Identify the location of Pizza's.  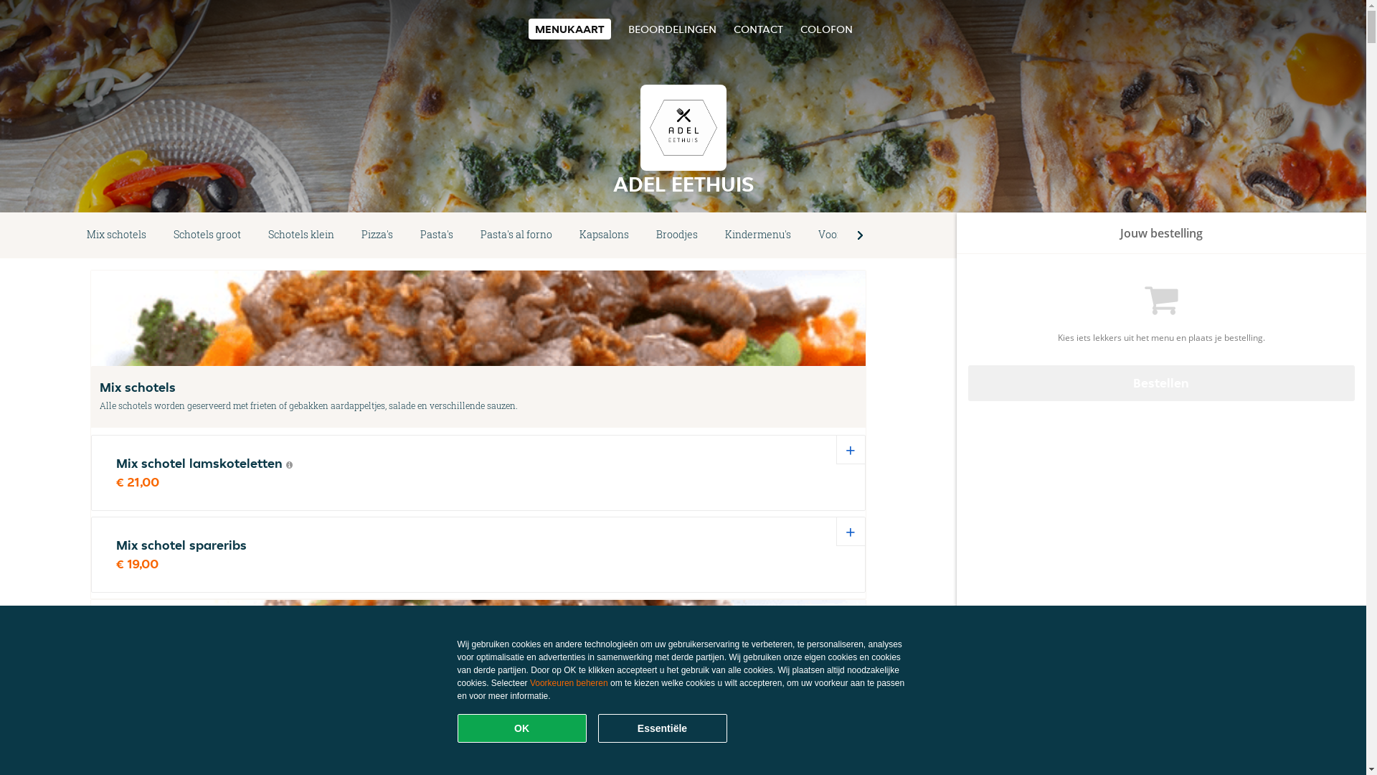
(377, 235).